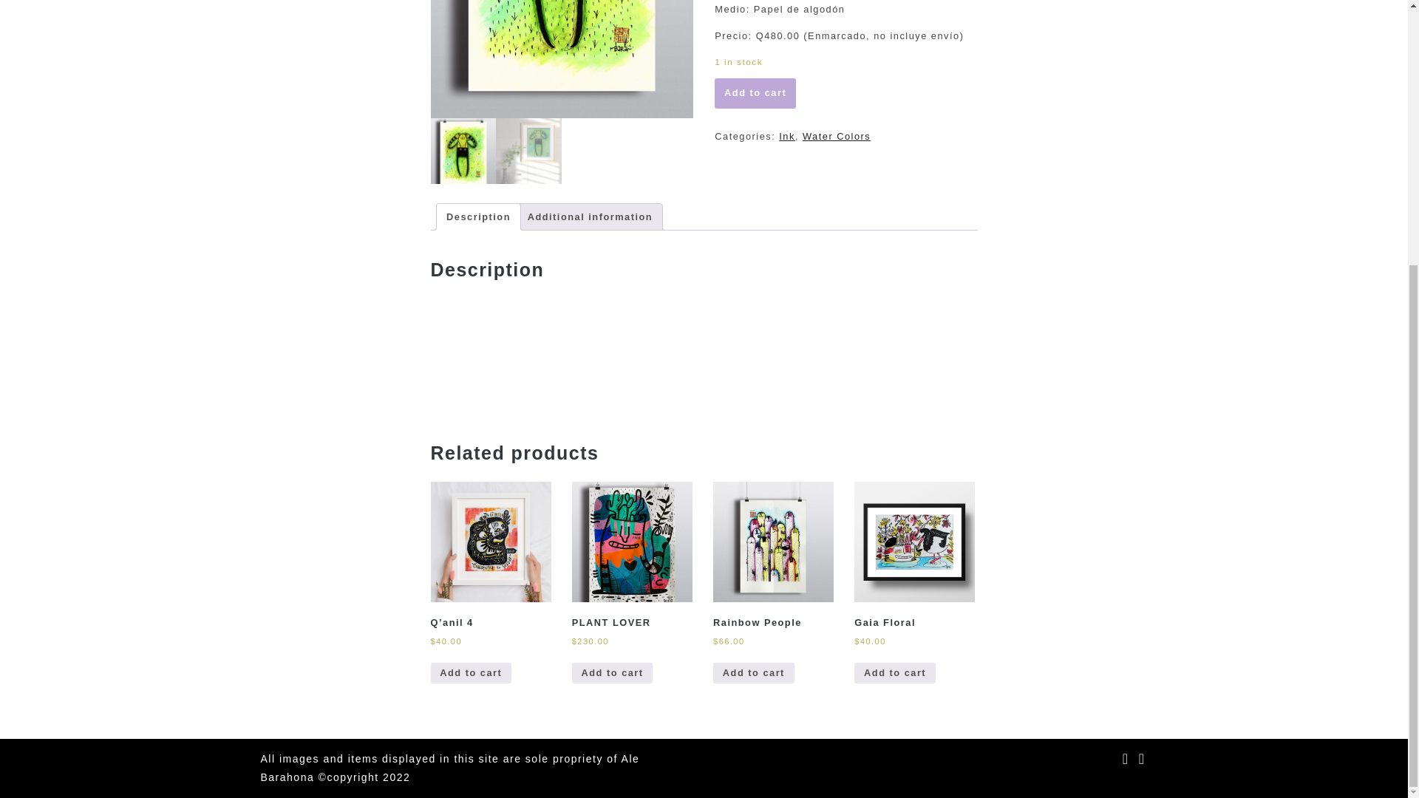 Image resolution: width=1419 pixels, height=798 pixels. What do you see at coordinates (612, 673) in the screenshot?
I see `Add to cart` at bounding box center [612, 673].